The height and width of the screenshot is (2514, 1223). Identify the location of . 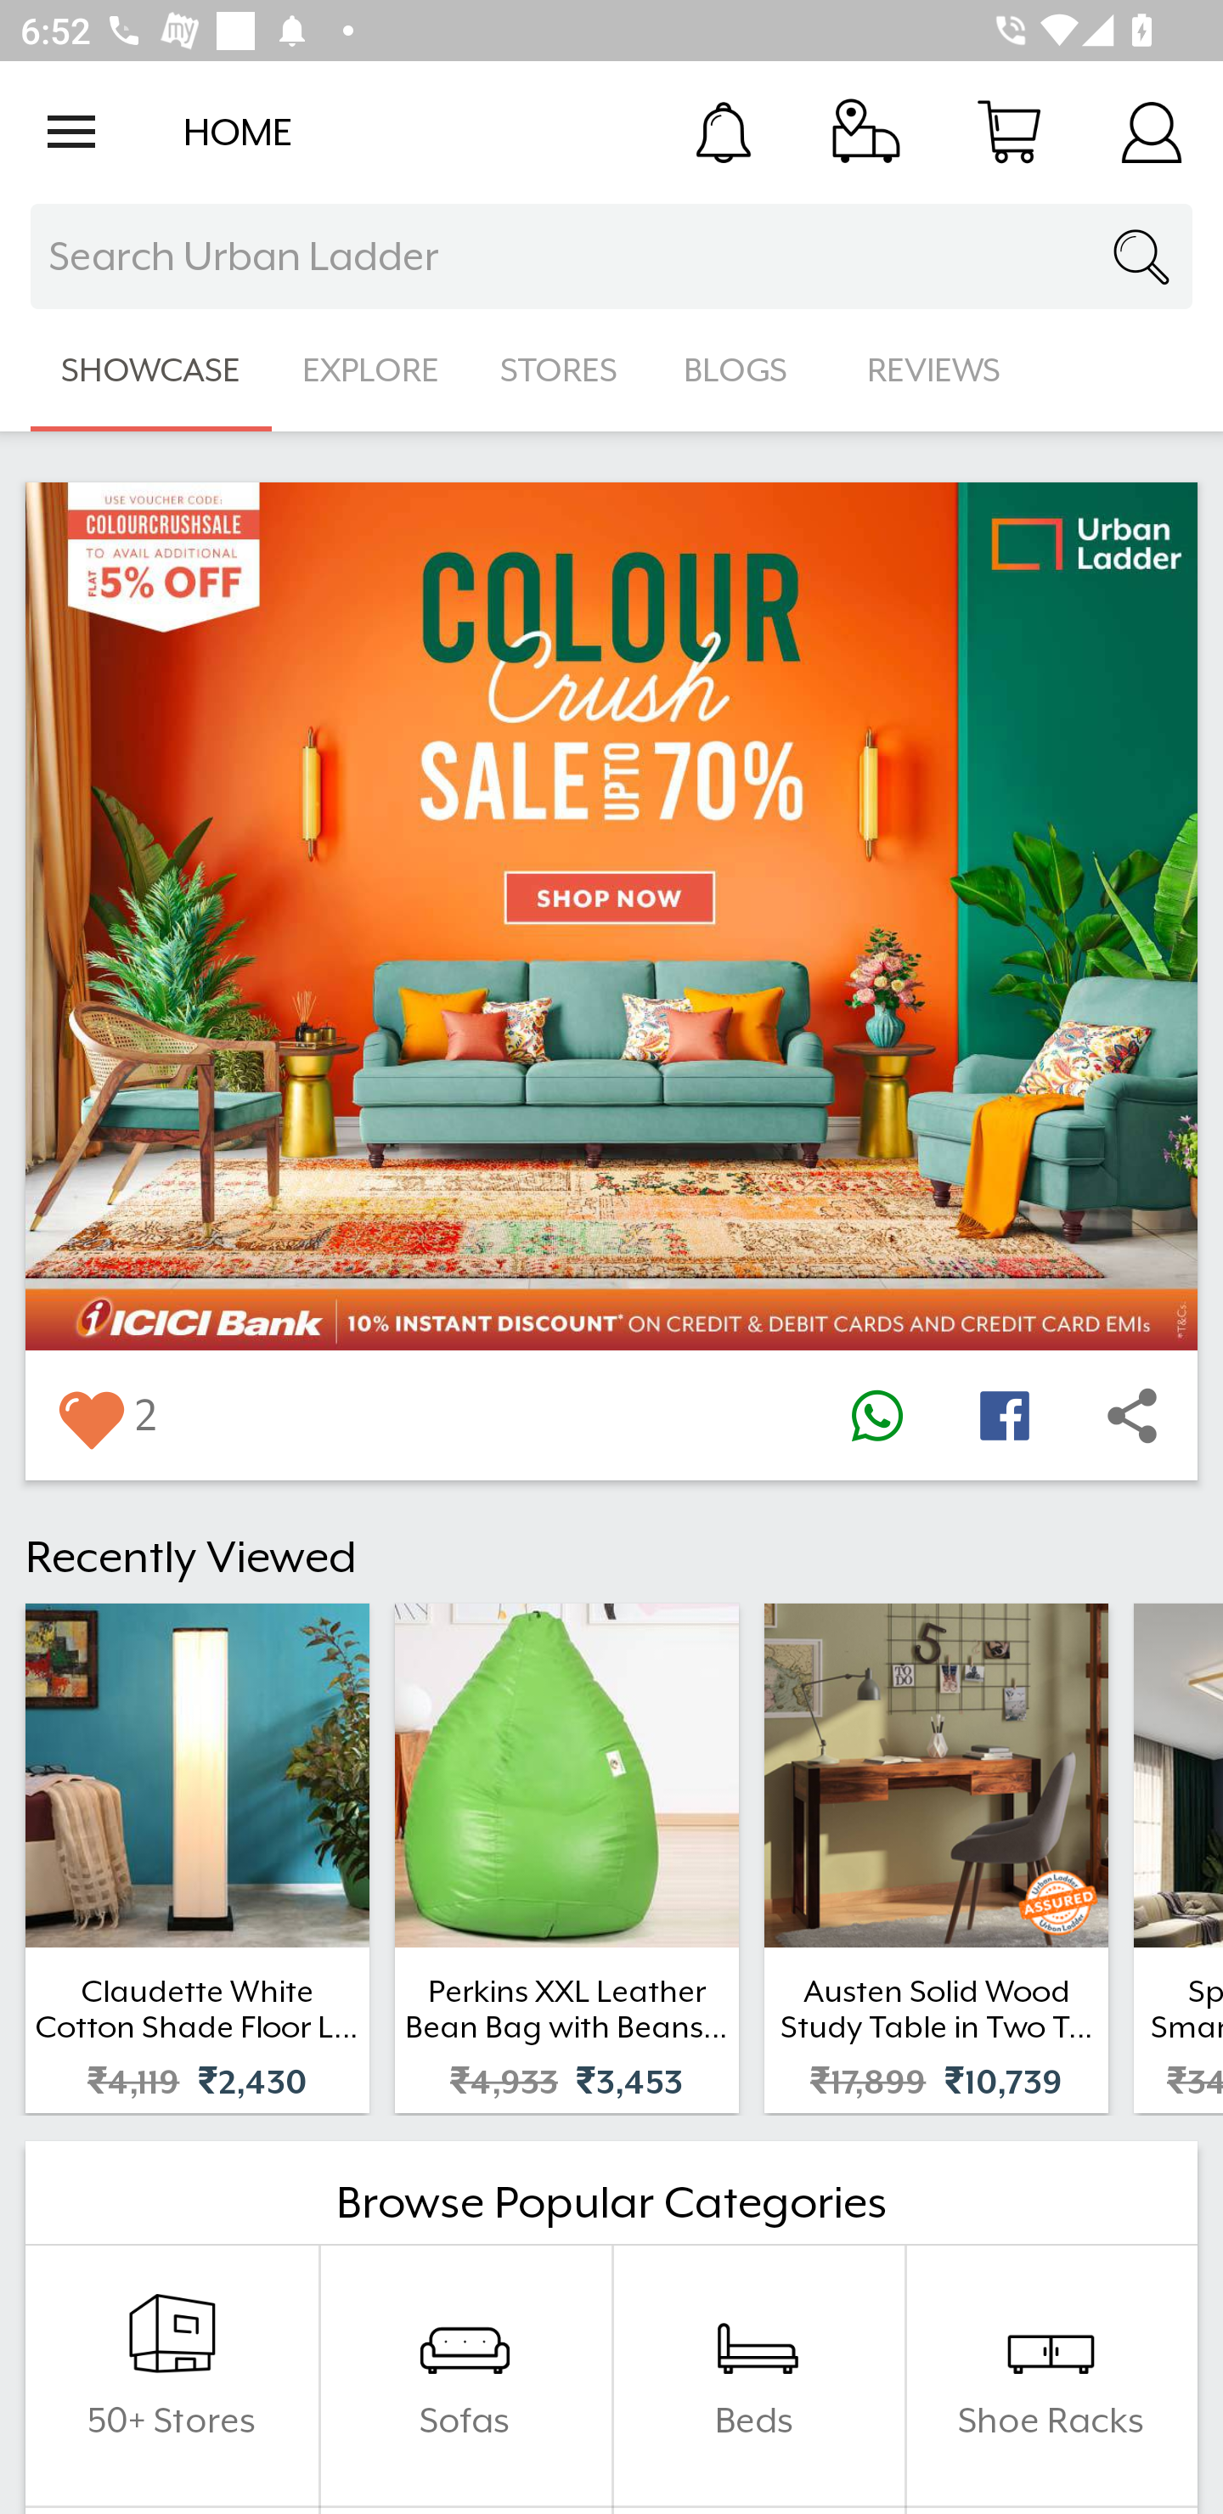
(1004, 1415).